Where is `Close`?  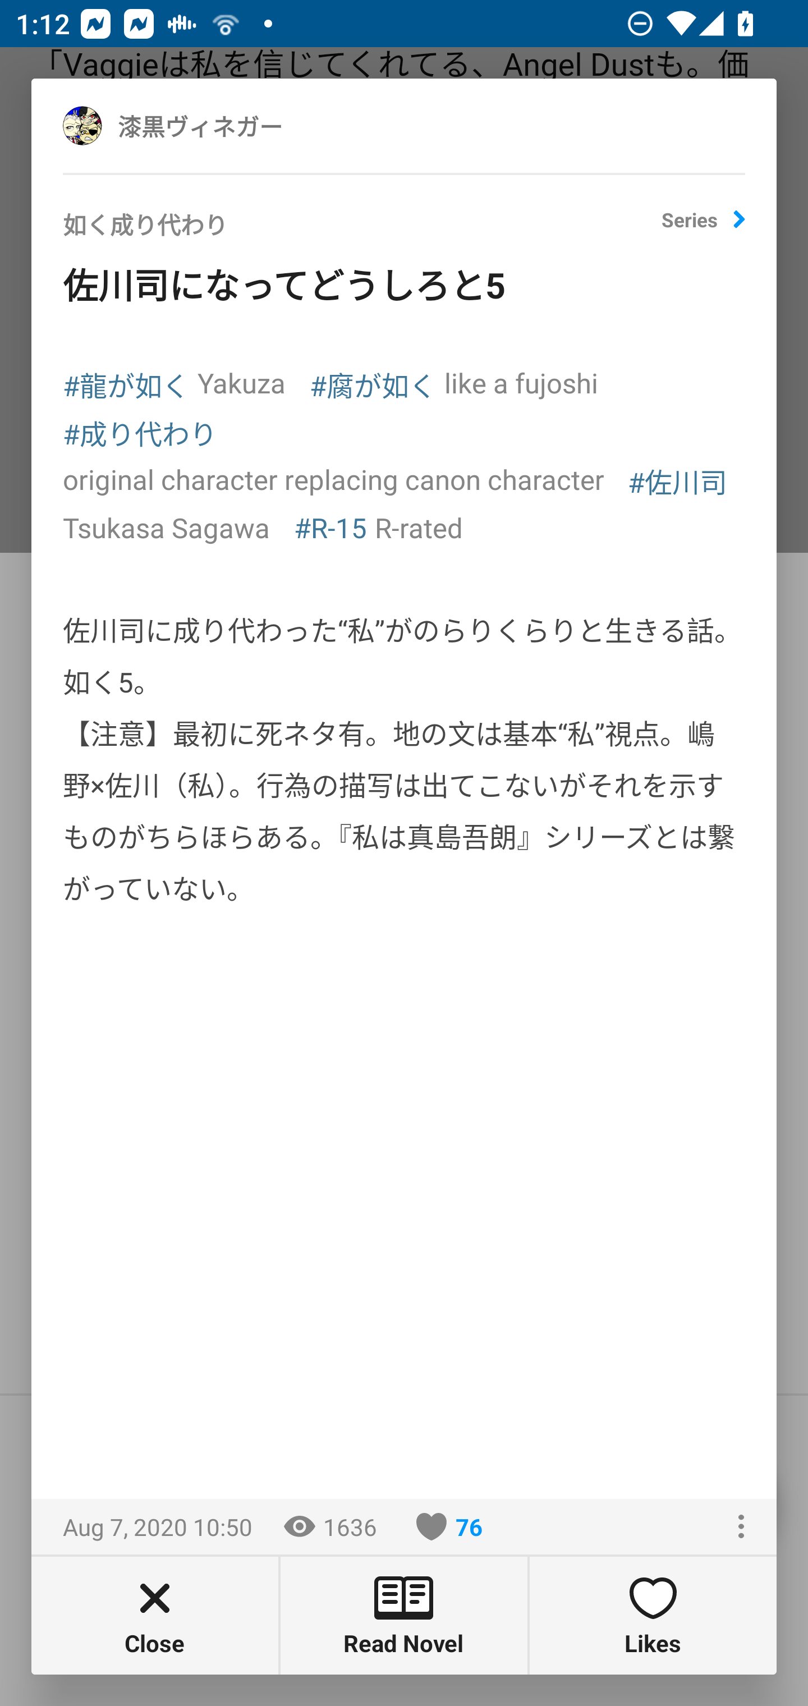
Close is located at coordinates (155, 1615).